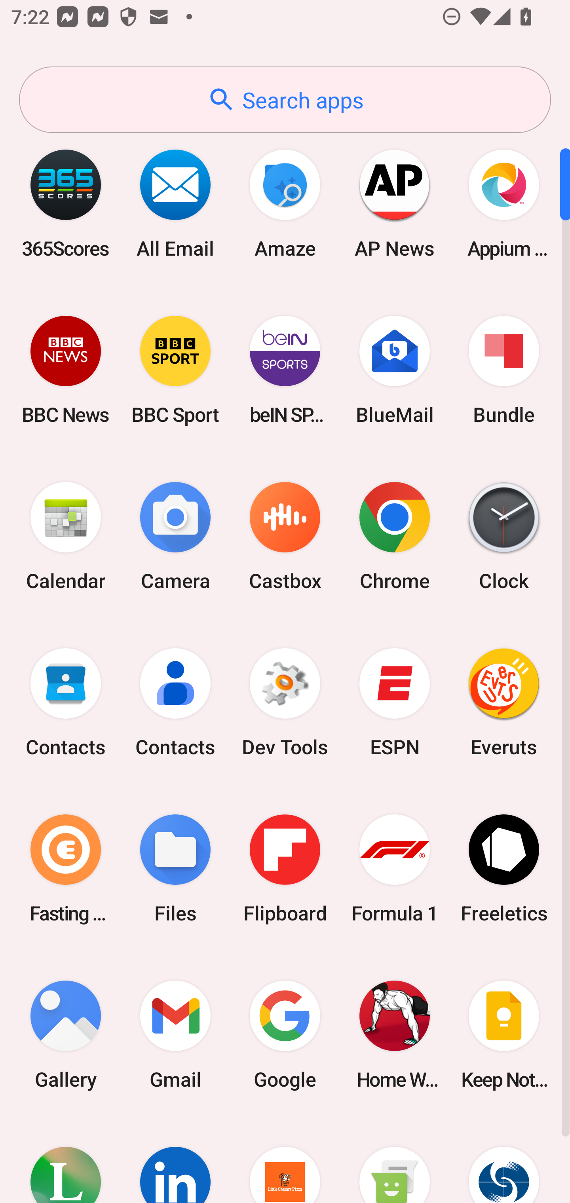 The height and width of the screenshot is (1203, 570). I want to click on Home Workout, so click(394, 1034).